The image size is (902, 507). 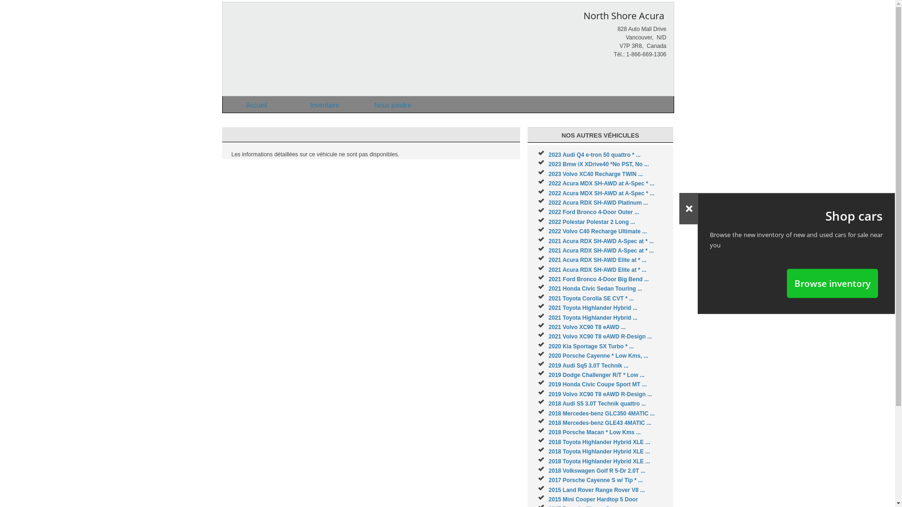 What do you see at coordinates (594, 212) in the screenshot?
I see `2022 Ford Bronco 4-Door Outer ...` at bounding box center [594, 212].